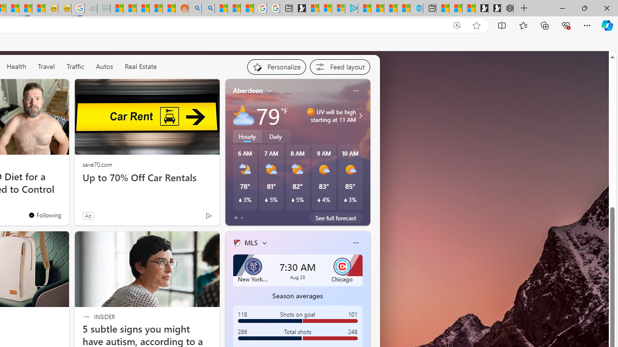  I want to click on More interests, so click(265, 243).